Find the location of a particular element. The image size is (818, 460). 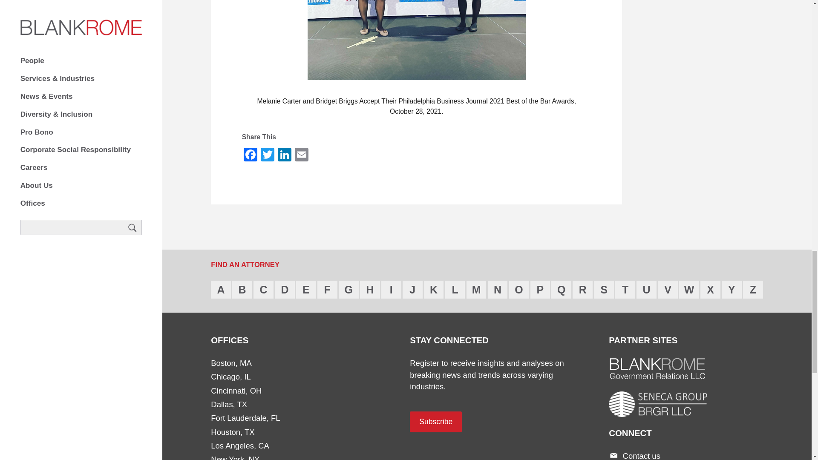

LinkedIn is located at coordinates (285, 154).